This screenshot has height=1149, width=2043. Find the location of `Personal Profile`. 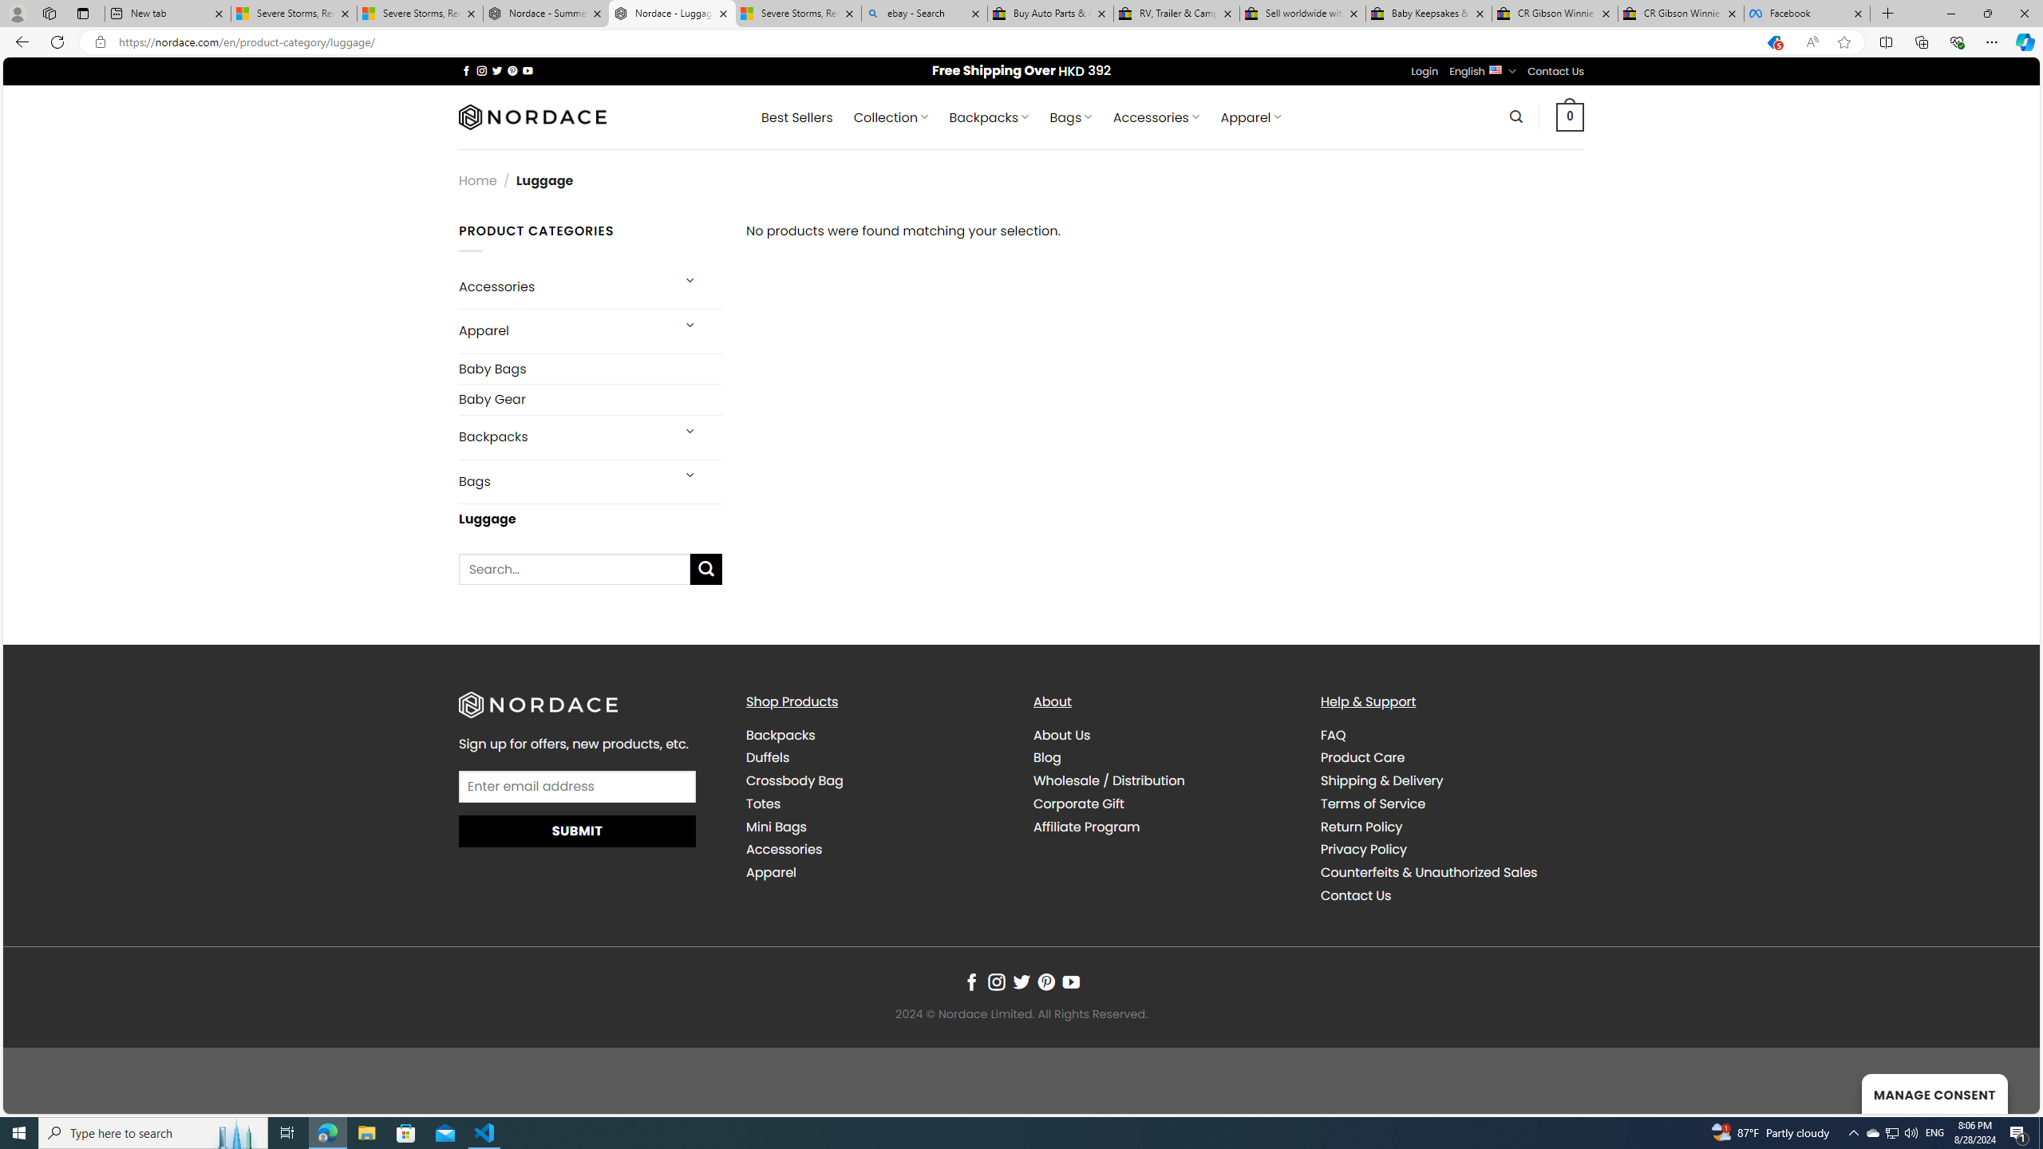

Personal Profile is located at coordinates (17, 13).